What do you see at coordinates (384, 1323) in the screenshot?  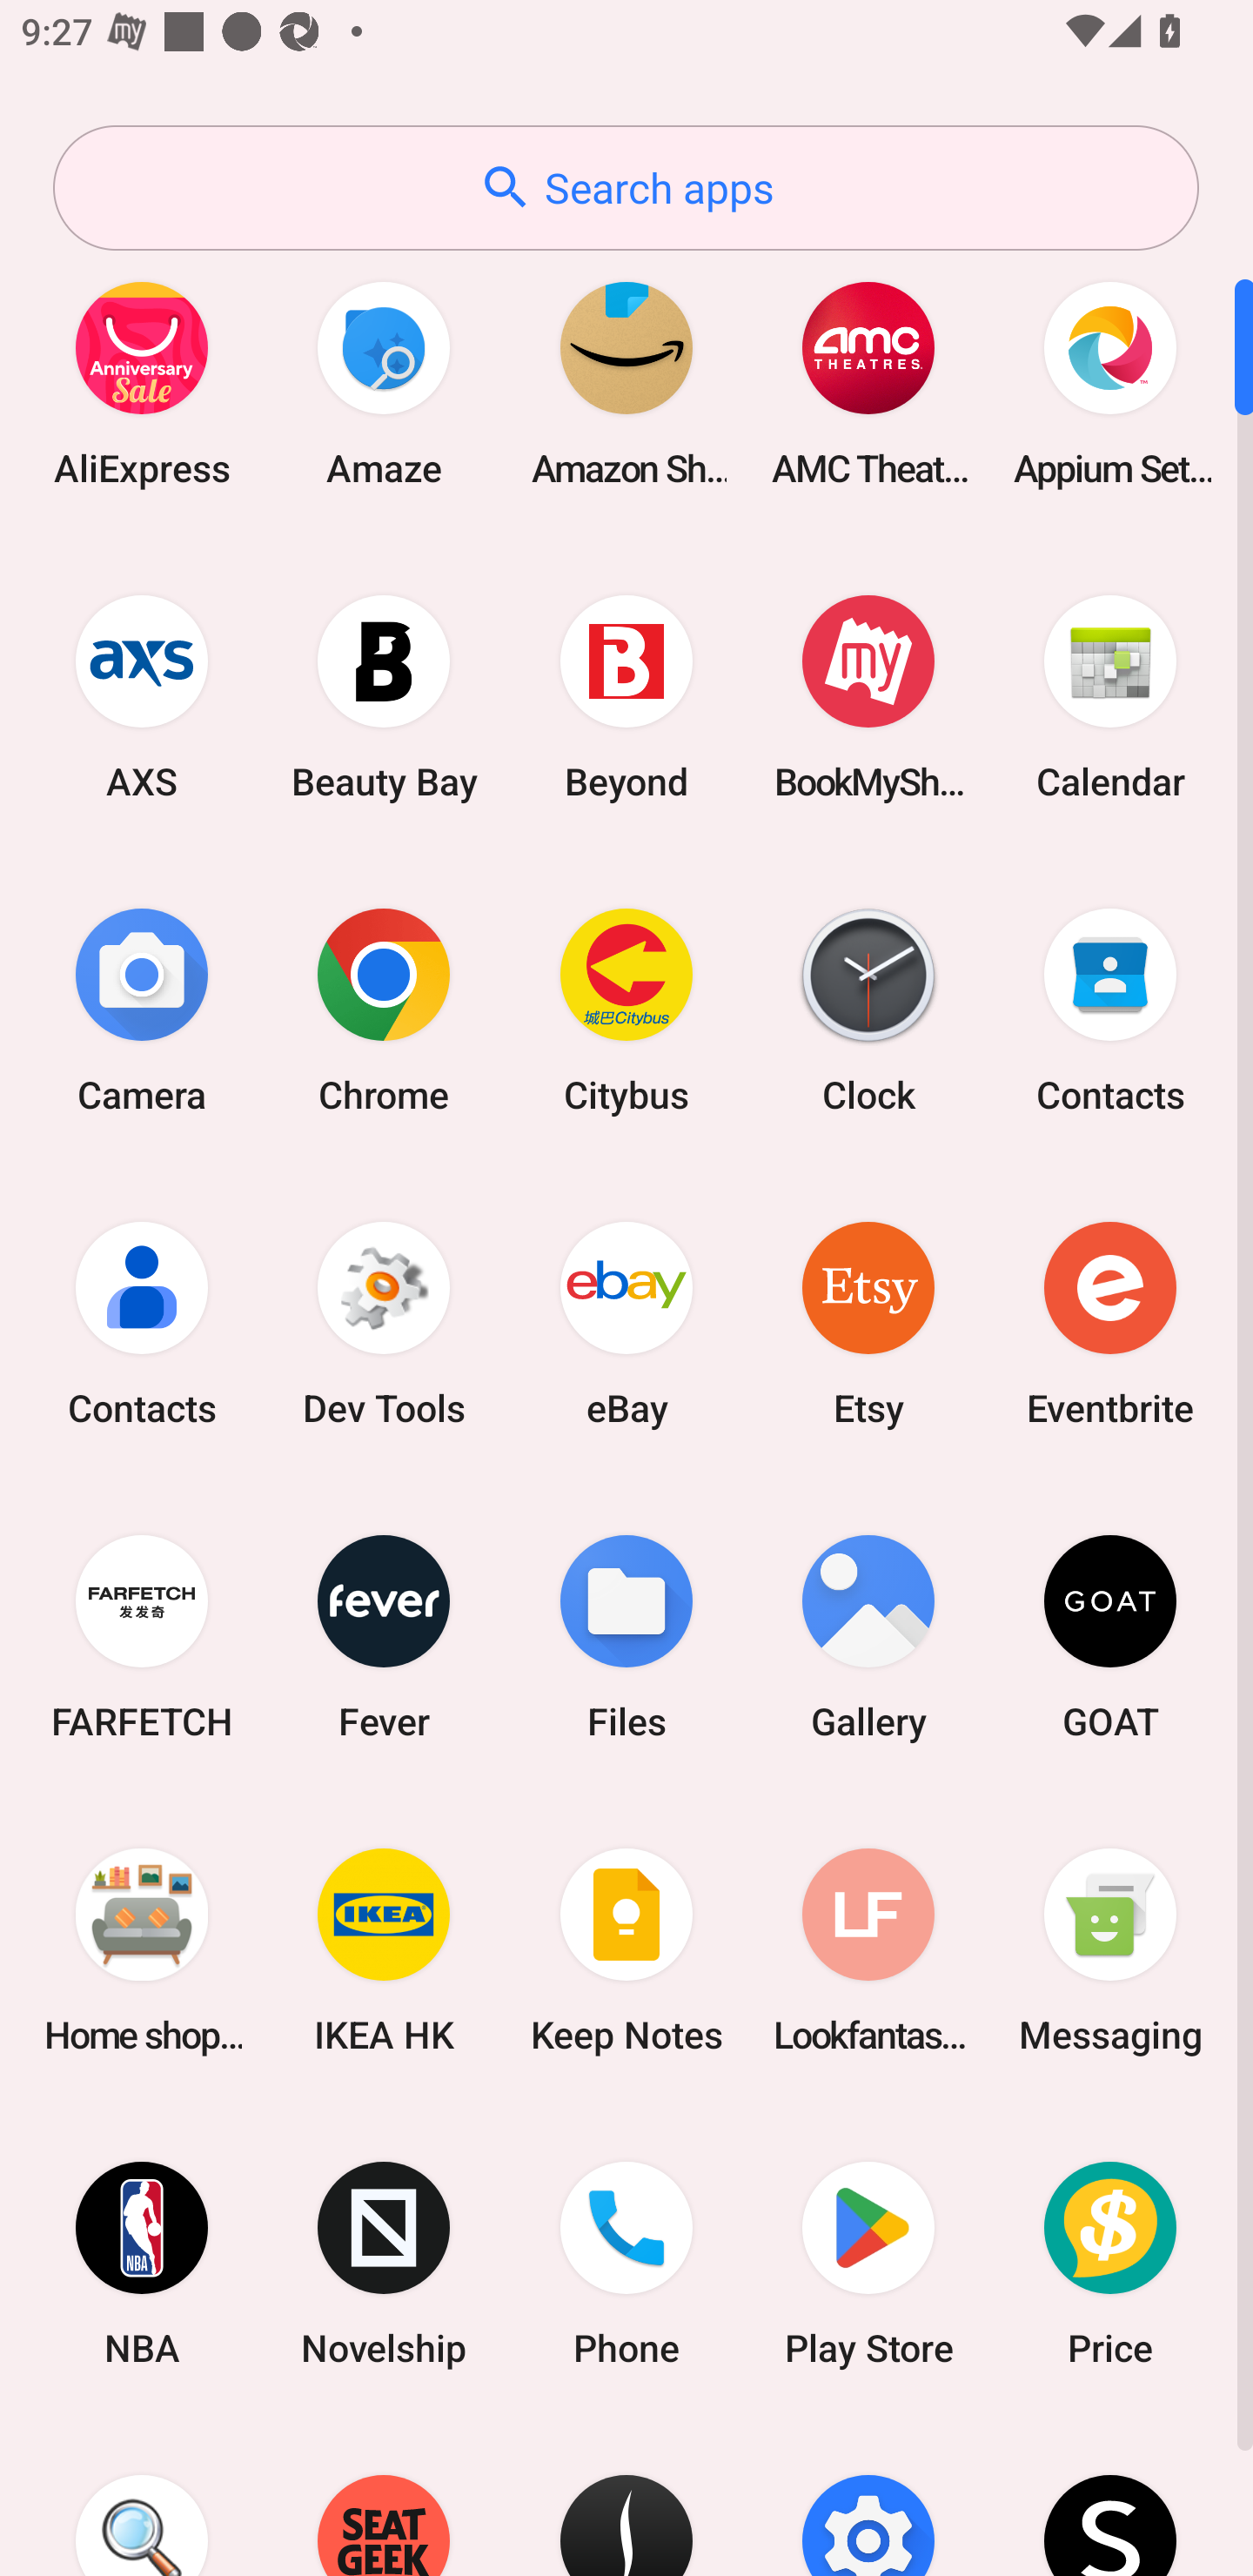 I see `Dev Tools` at bounding box center [384, 1323].